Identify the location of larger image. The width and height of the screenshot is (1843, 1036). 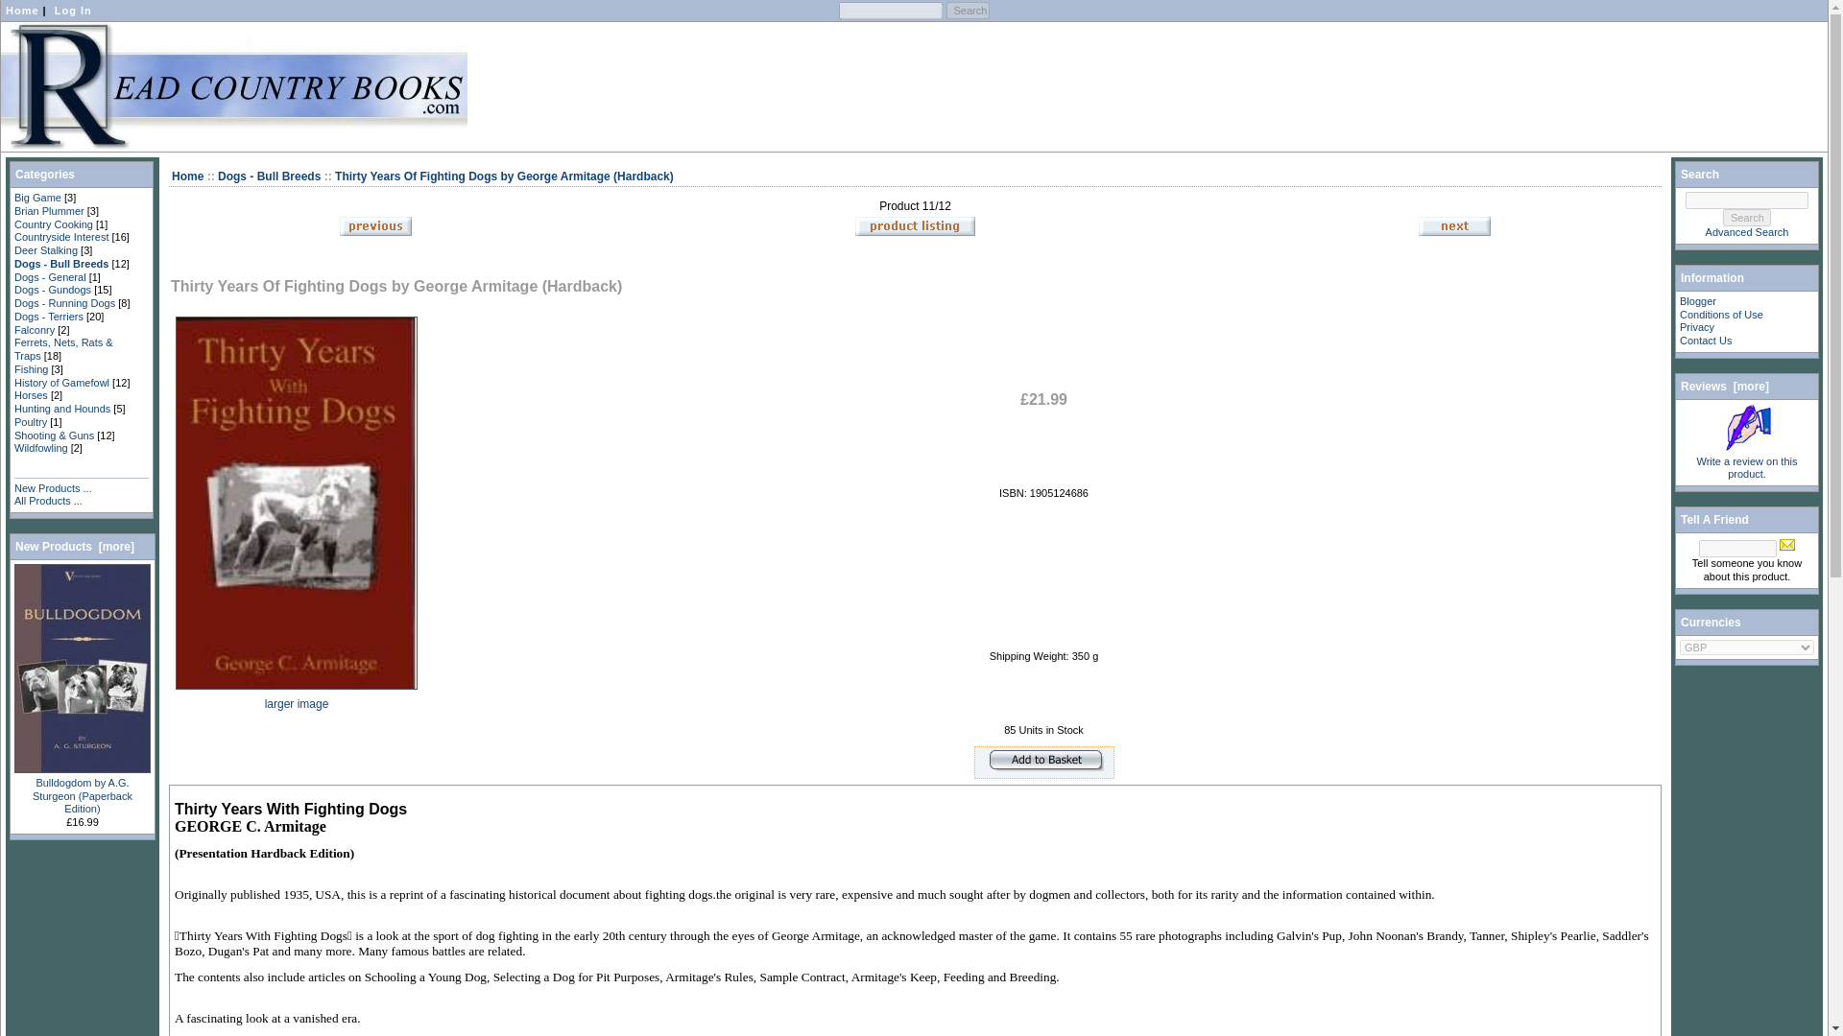
(296, 696).